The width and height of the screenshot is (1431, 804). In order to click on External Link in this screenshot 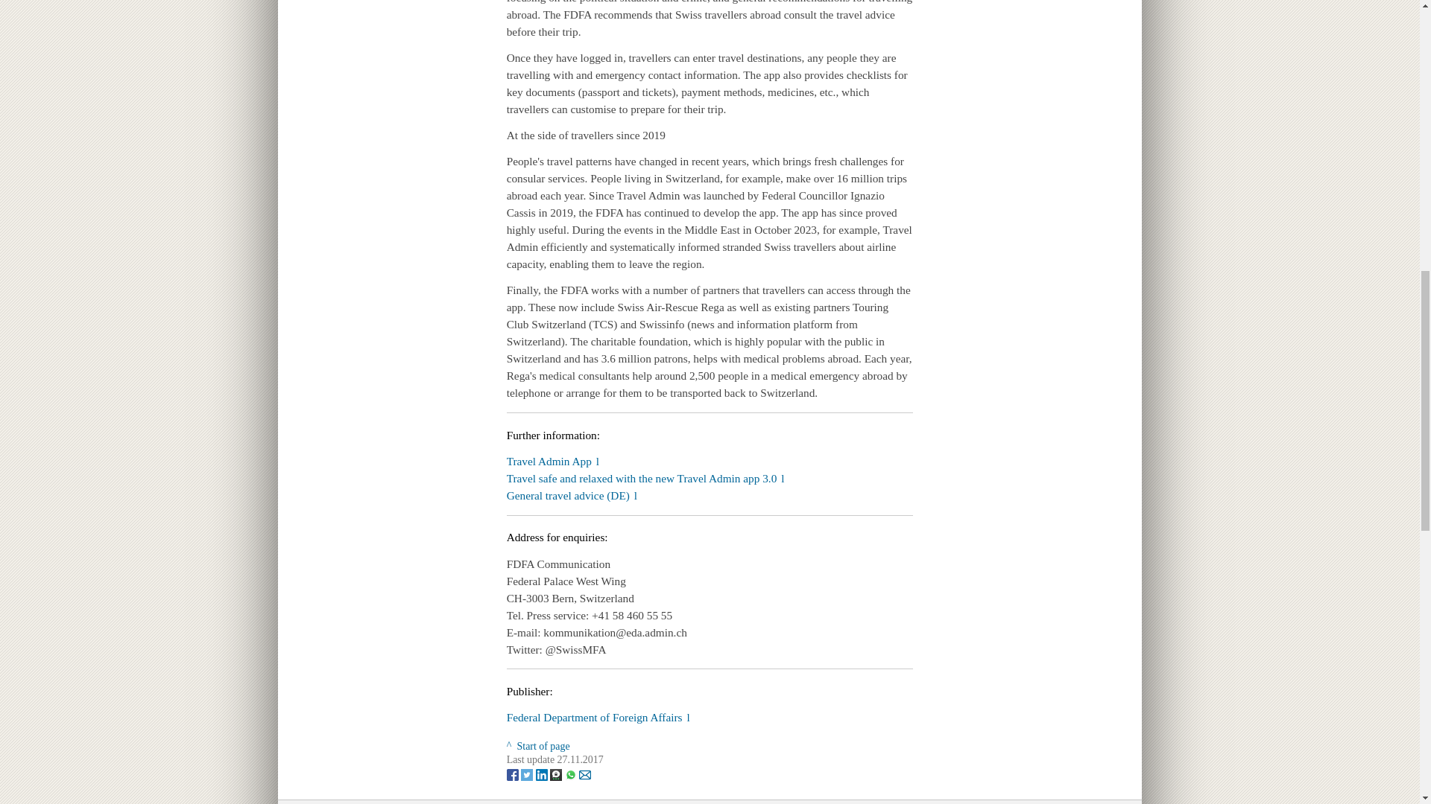, I will do `click(571, 494)`.